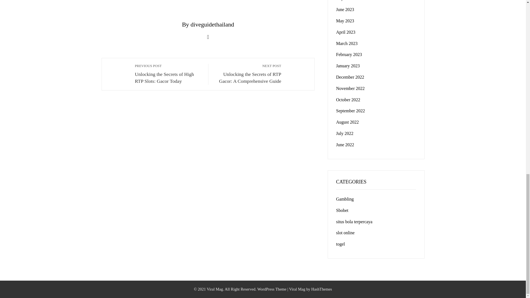 The image size is (530, 298). What do you see at coordinates (345, 9) in the screenshot?
I see `June 2023` at bounding box center [345, 9].